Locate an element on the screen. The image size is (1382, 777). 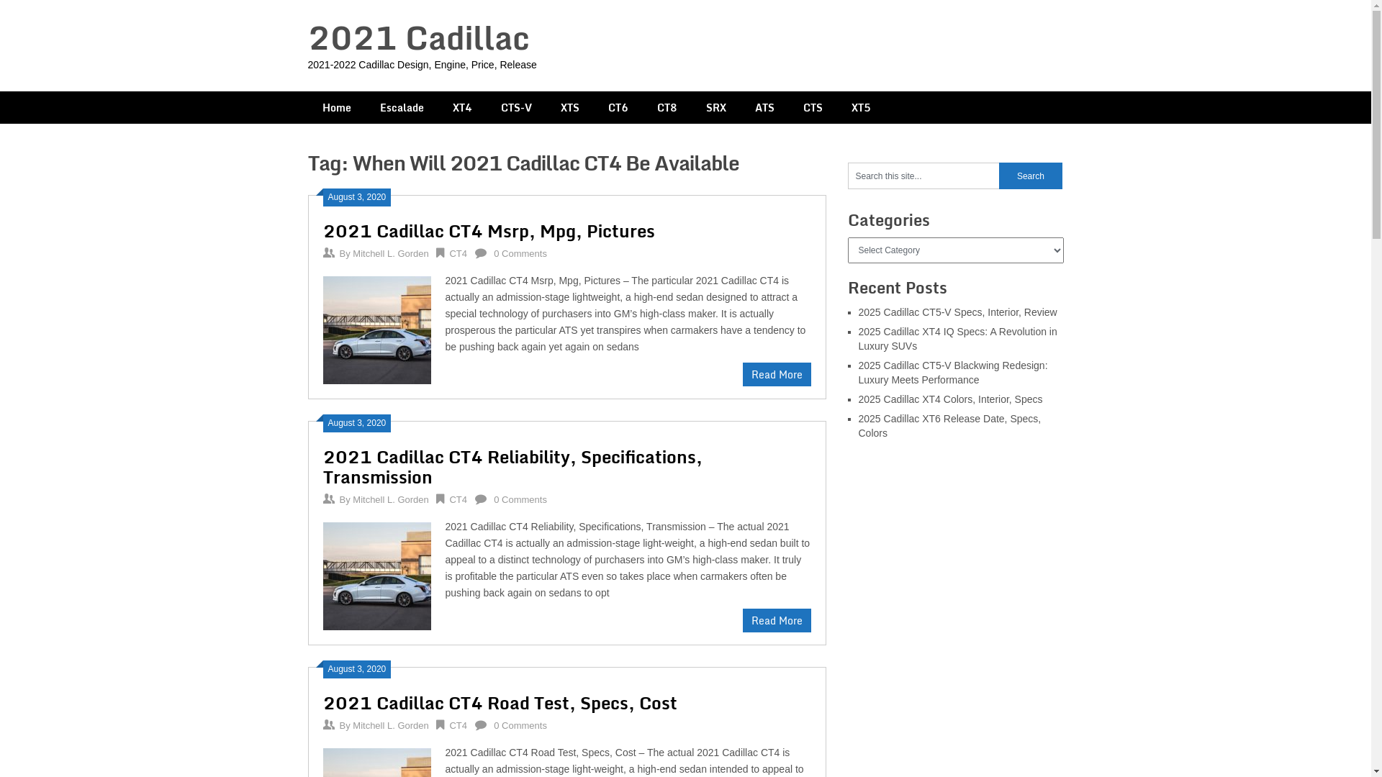
ATS is located at coordinates (764, 108).